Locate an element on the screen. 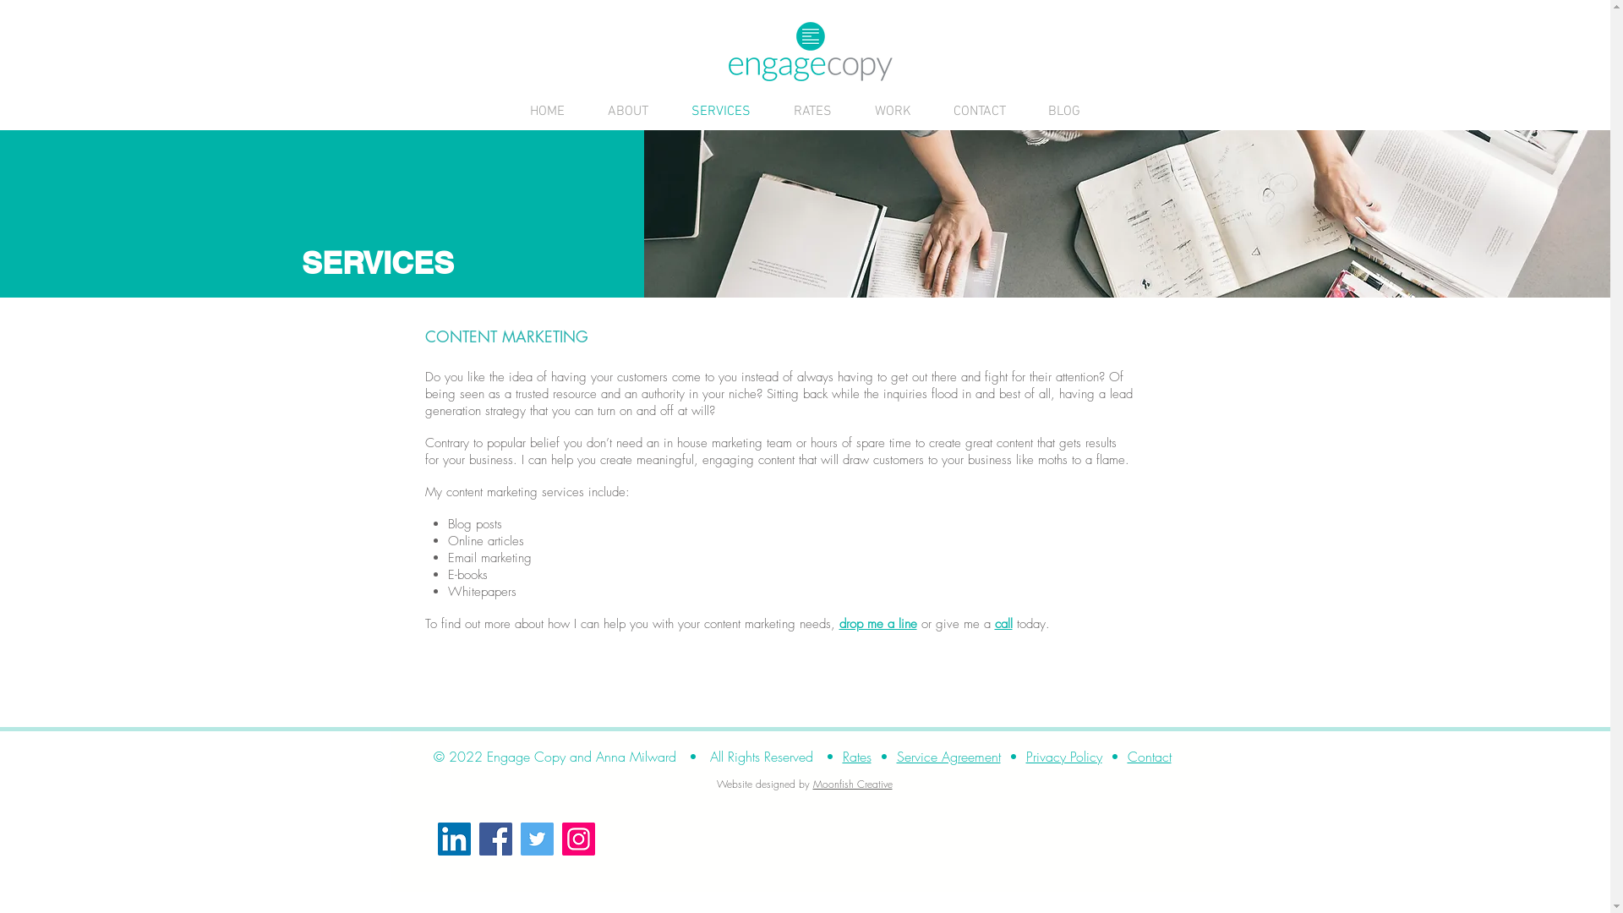 The width and height of the screenshot is (1623, 913). Privacy Policy is located at coordinates (1064, 757).